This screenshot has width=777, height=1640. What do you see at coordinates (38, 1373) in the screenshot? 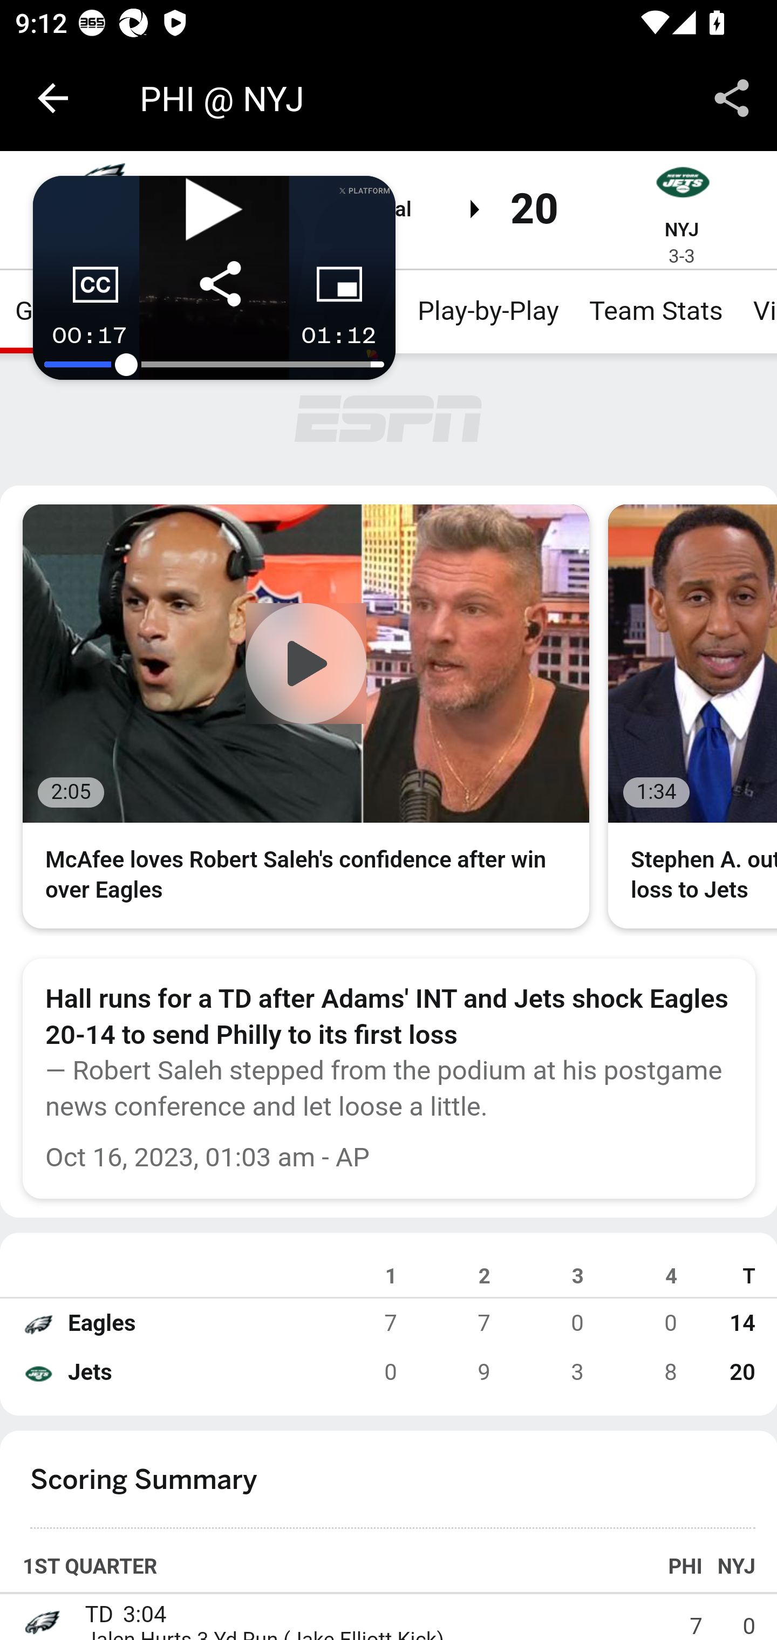
I see `New York Jets` at bounding box center [38, 1373].